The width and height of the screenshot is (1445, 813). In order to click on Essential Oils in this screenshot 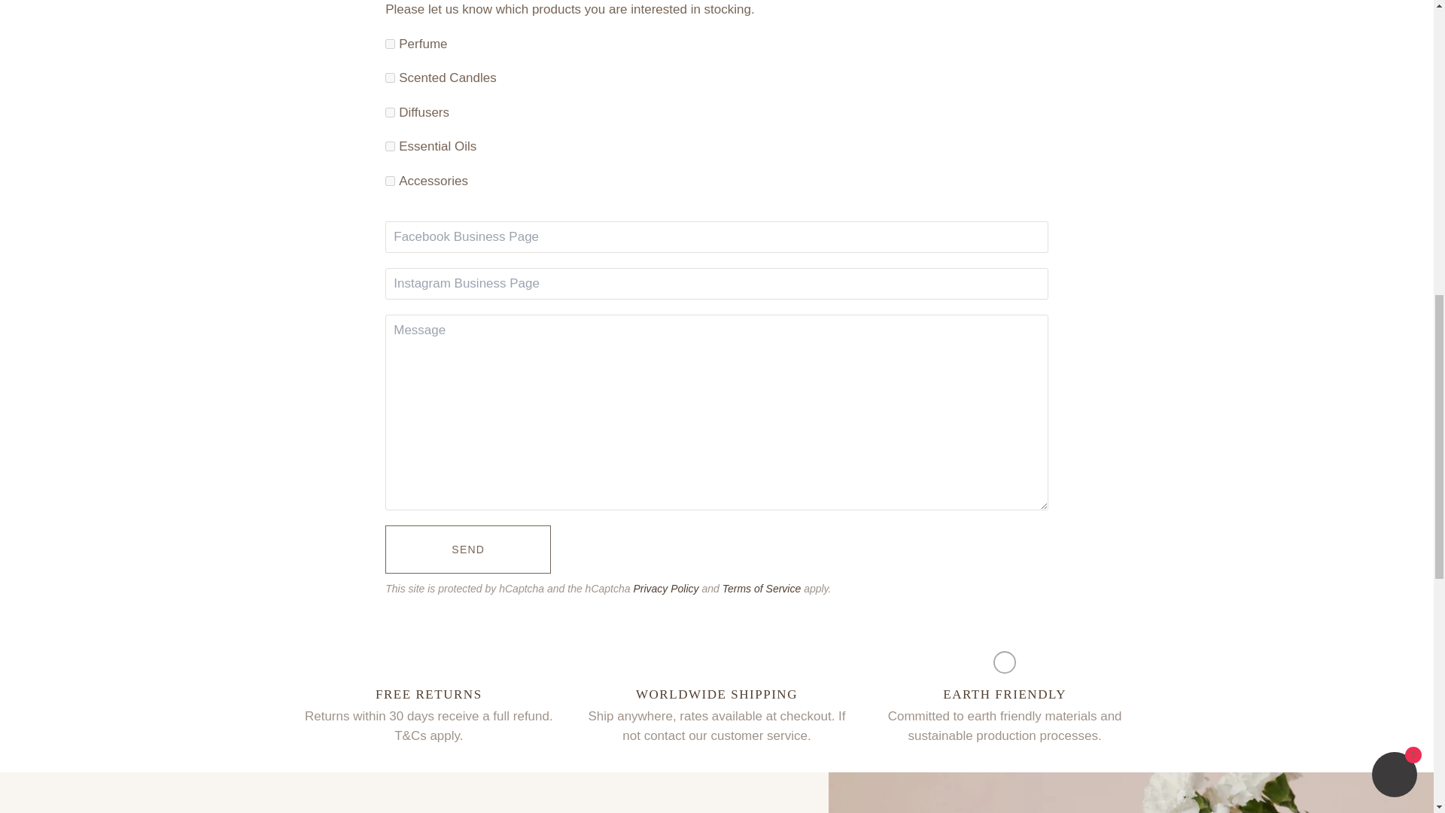, I will do `click(390, 146)`.